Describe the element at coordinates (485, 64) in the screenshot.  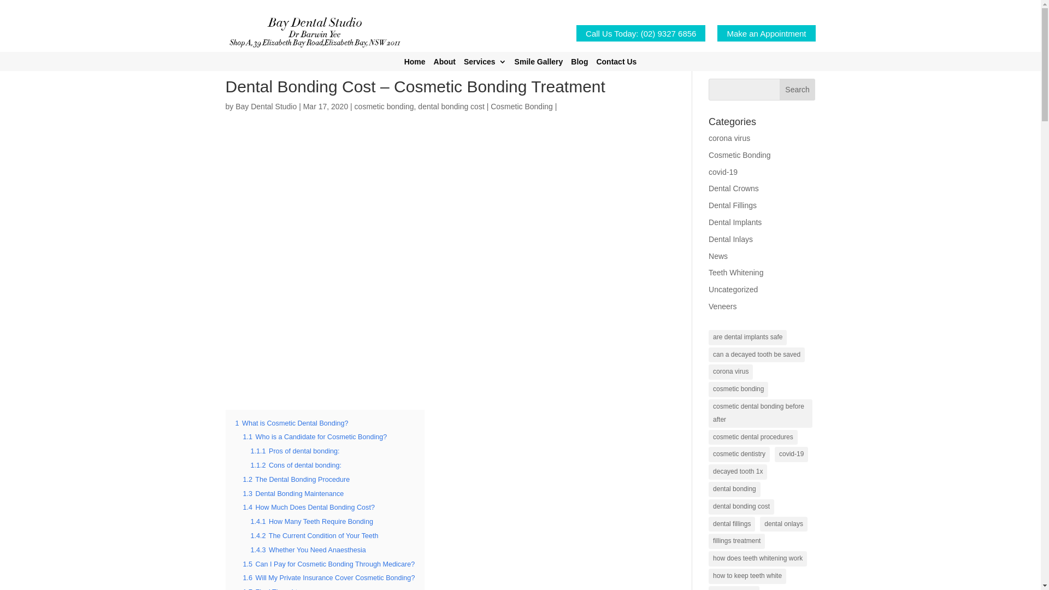
I see `Services` at that location.